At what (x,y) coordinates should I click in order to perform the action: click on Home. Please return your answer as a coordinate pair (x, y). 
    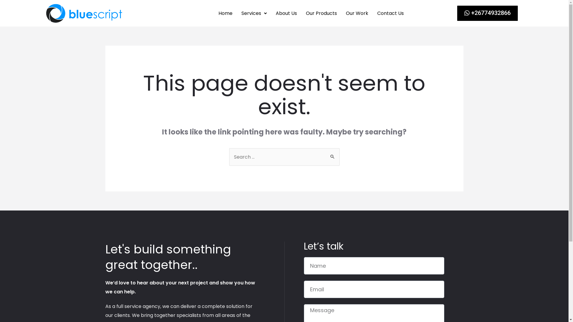
    Looking at the image, I should click on (226, 13).